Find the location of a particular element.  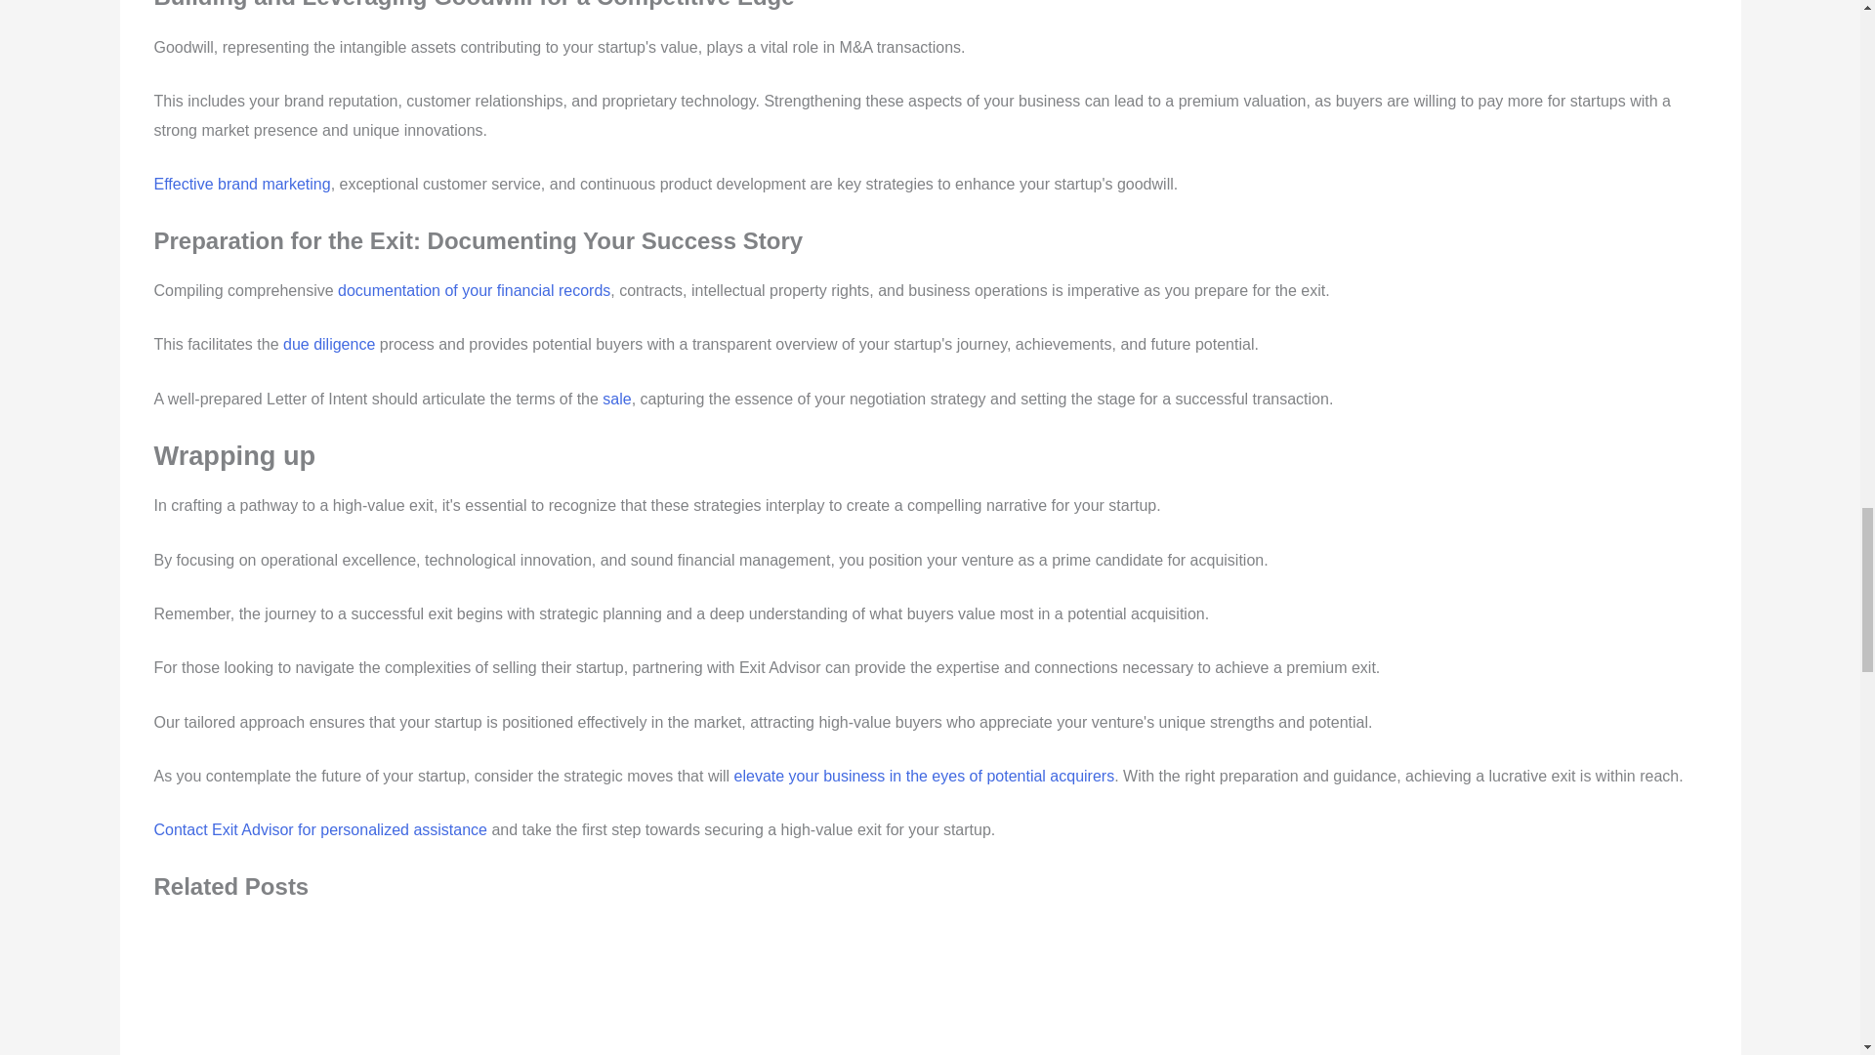

sale is located at coordinates (615, 399).